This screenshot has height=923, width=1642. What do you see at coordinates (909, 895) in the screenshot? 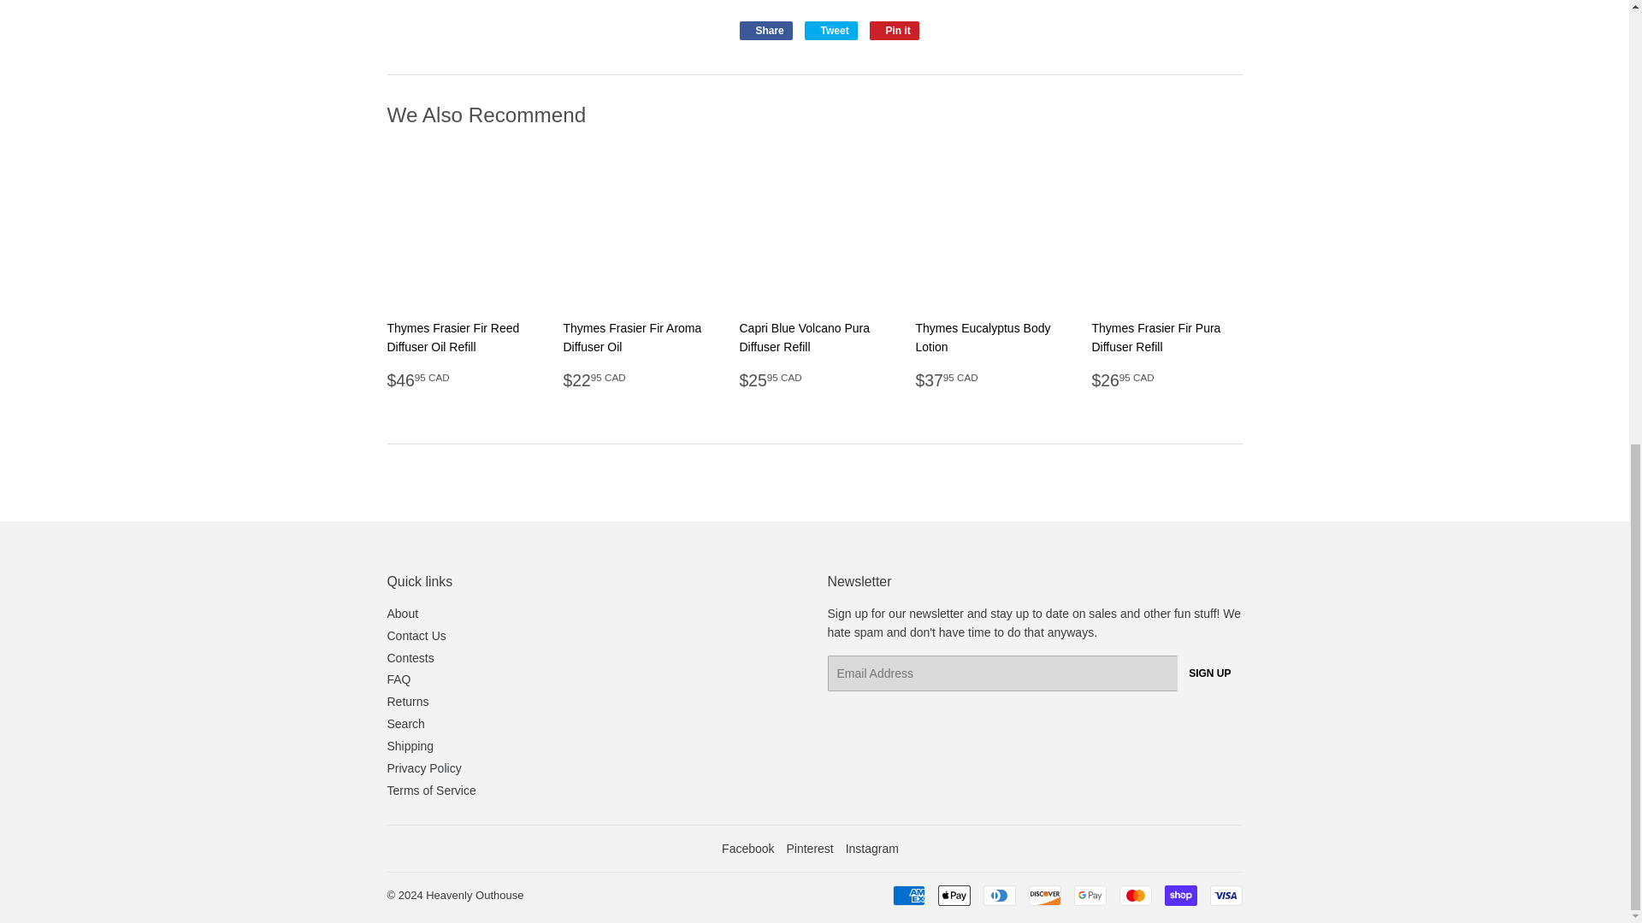
I see `American Express` at bounding box center [909, 895].